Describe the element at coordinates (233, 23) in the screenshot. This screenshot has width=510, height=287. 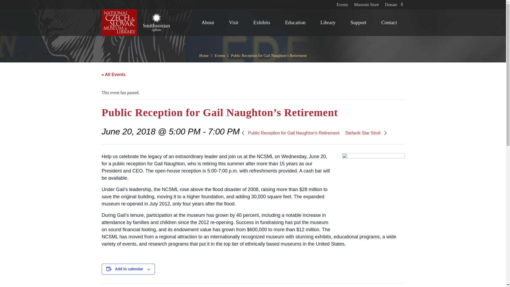
I see `Visit` at that location.